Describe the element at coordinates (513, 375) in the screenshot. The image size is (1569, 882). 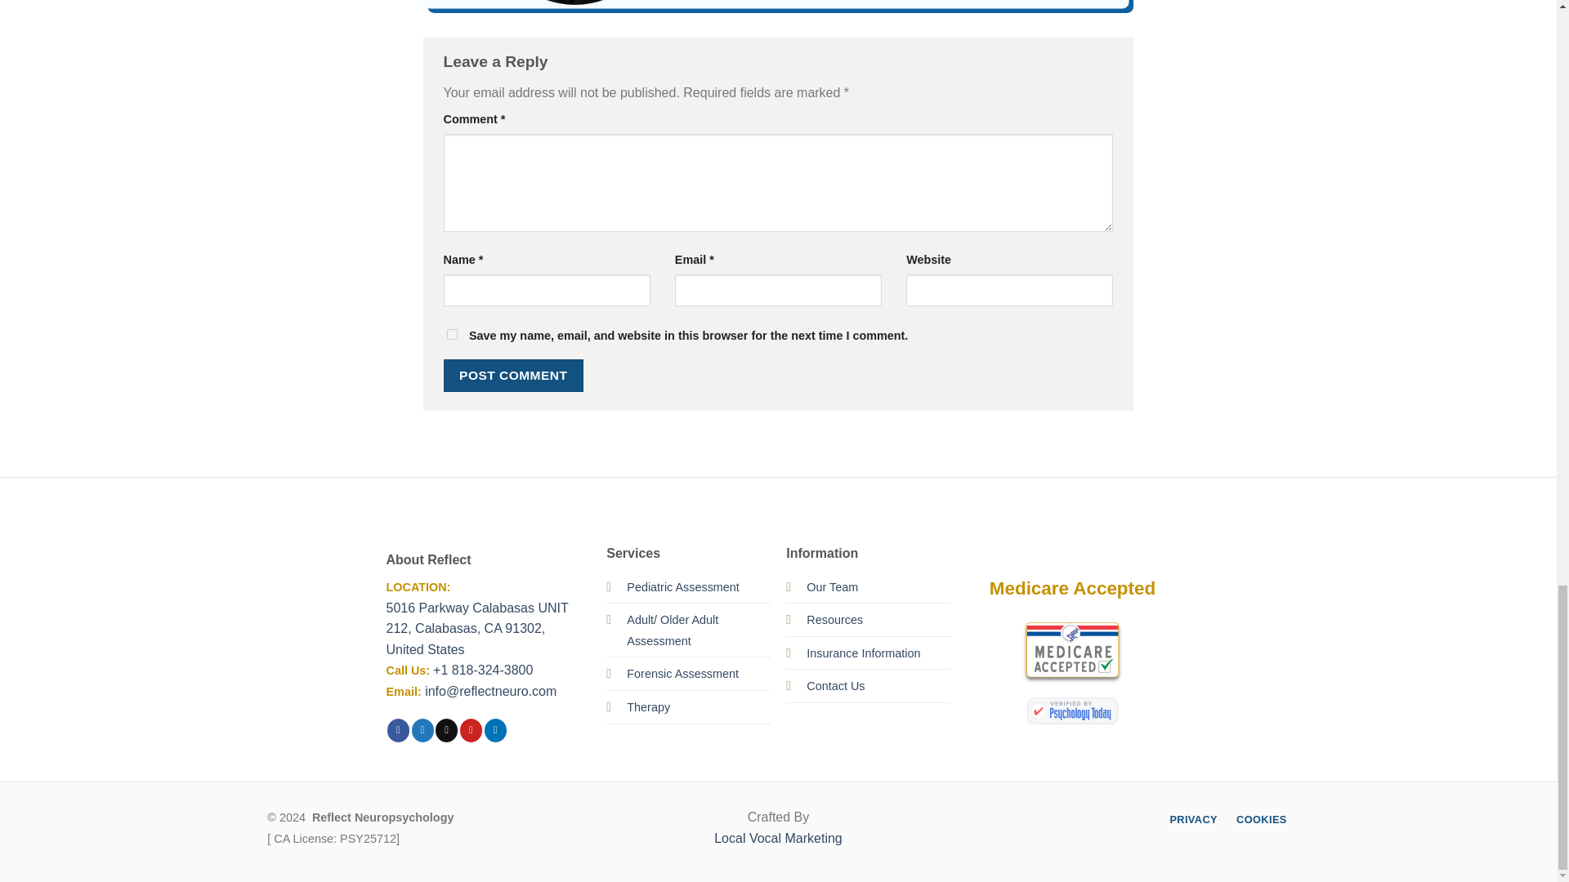
I see `Post Comment` at that location.